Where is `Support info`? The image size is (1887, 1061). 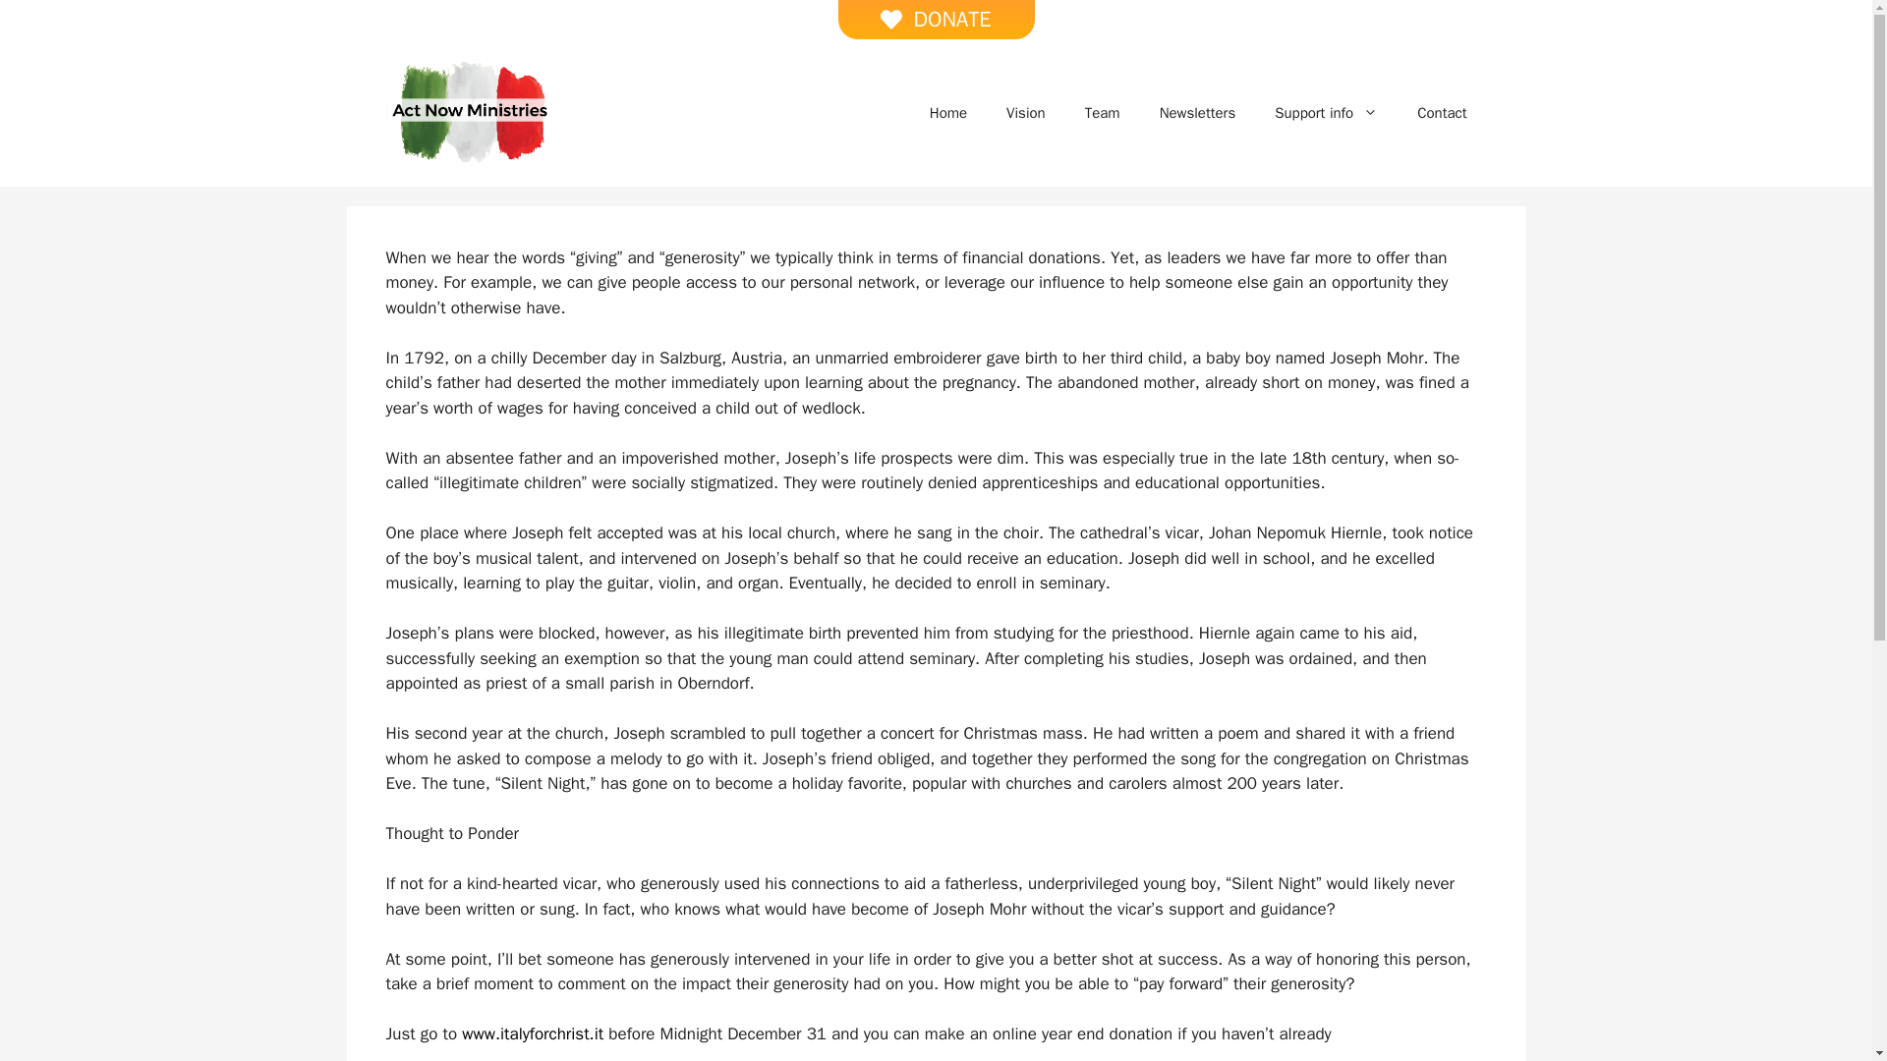 Support info is located at coordinates (1326, 112).